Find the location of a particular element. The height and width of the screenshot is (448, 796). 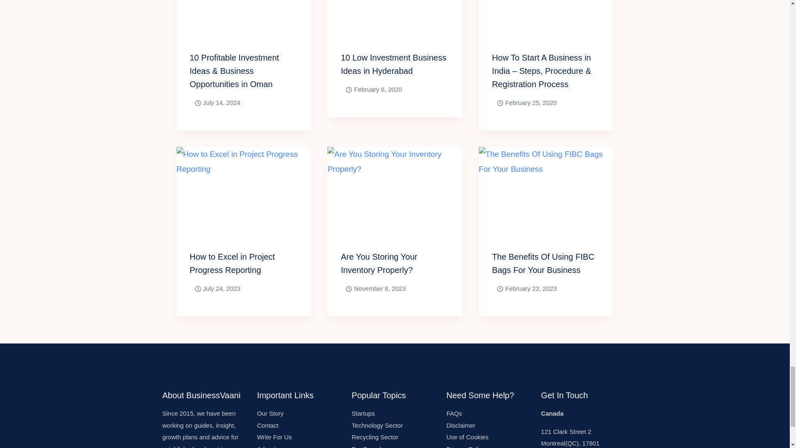

Startups is located at coordinates (363, 413).